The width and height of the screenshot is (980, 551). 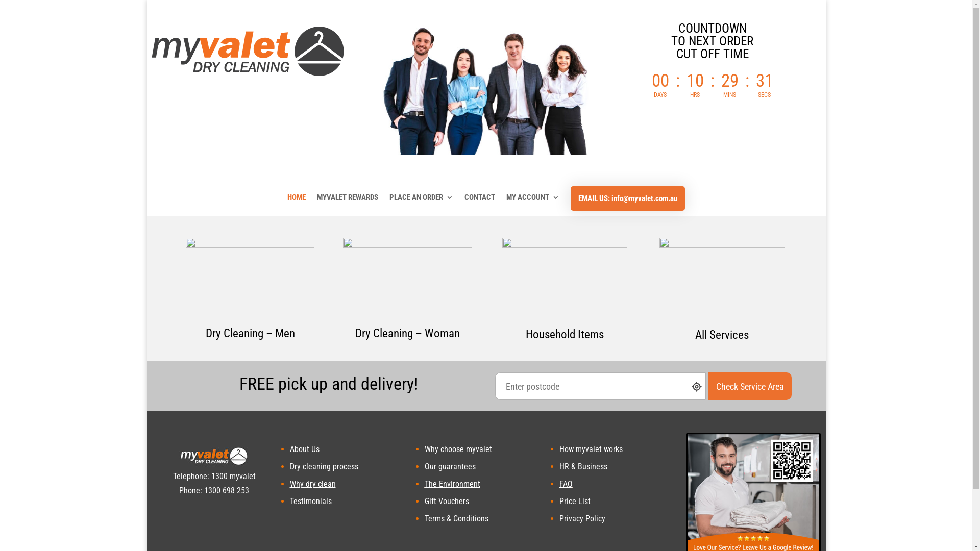 I want to click on How myvalet works, so click(x=591, y=449).